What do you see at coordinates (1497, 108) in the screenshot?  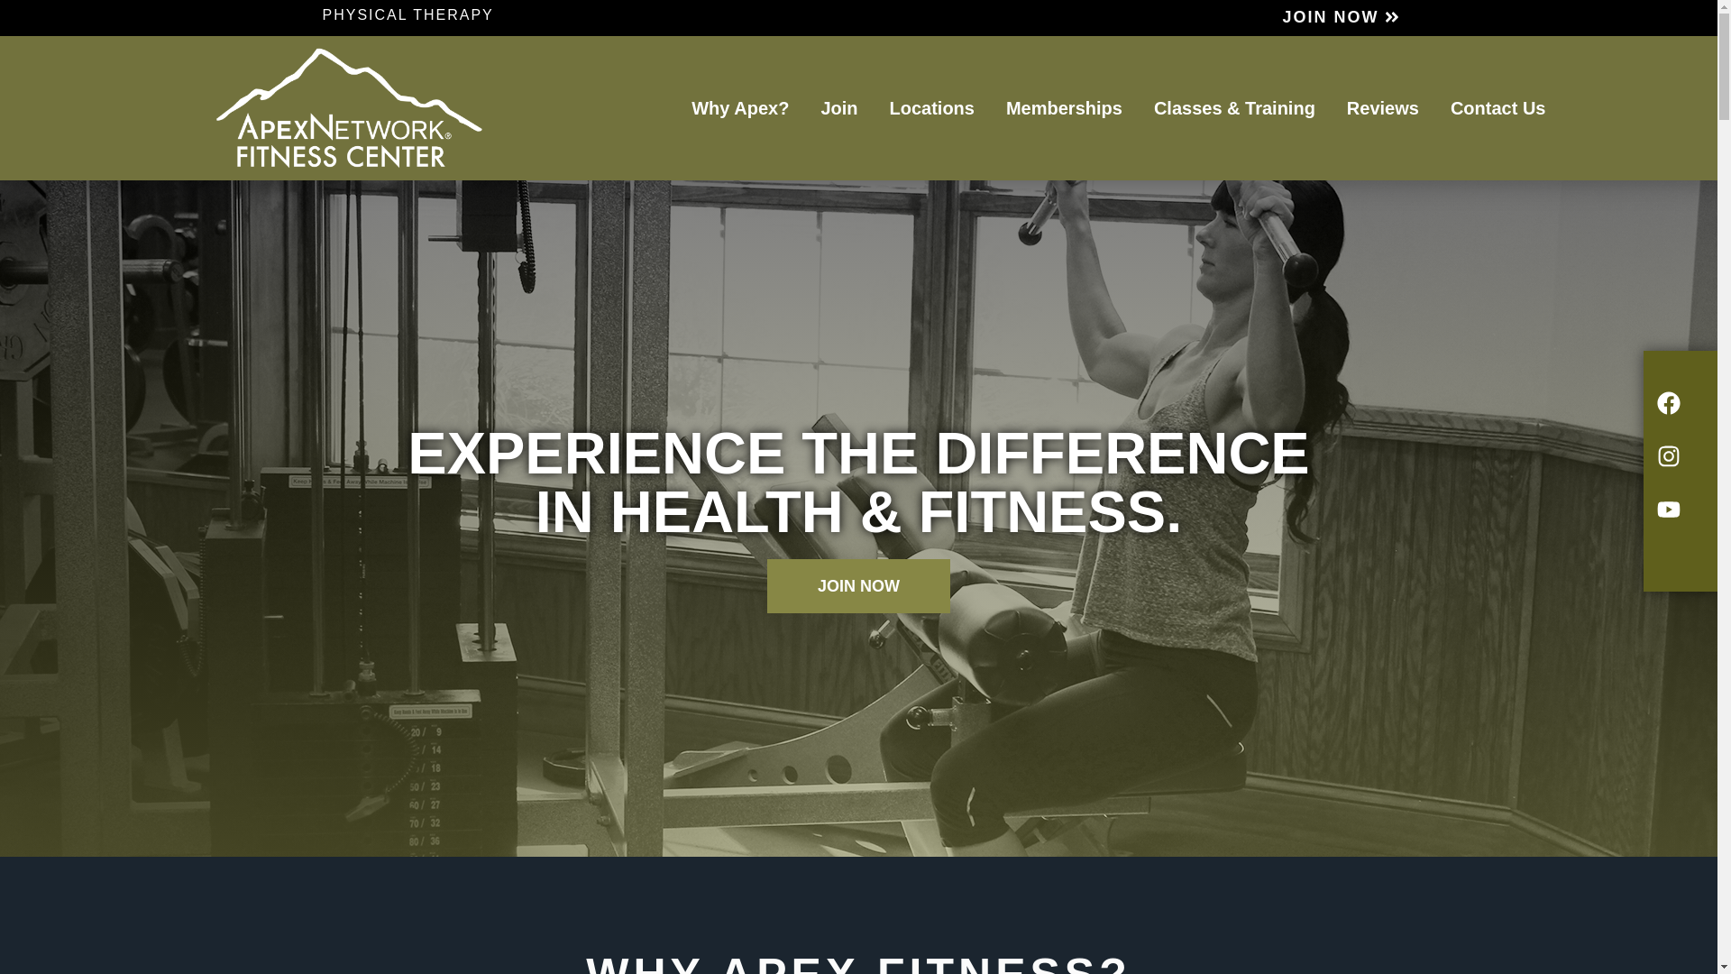 I see `Contact Us` at bounding box center [1497, 108].